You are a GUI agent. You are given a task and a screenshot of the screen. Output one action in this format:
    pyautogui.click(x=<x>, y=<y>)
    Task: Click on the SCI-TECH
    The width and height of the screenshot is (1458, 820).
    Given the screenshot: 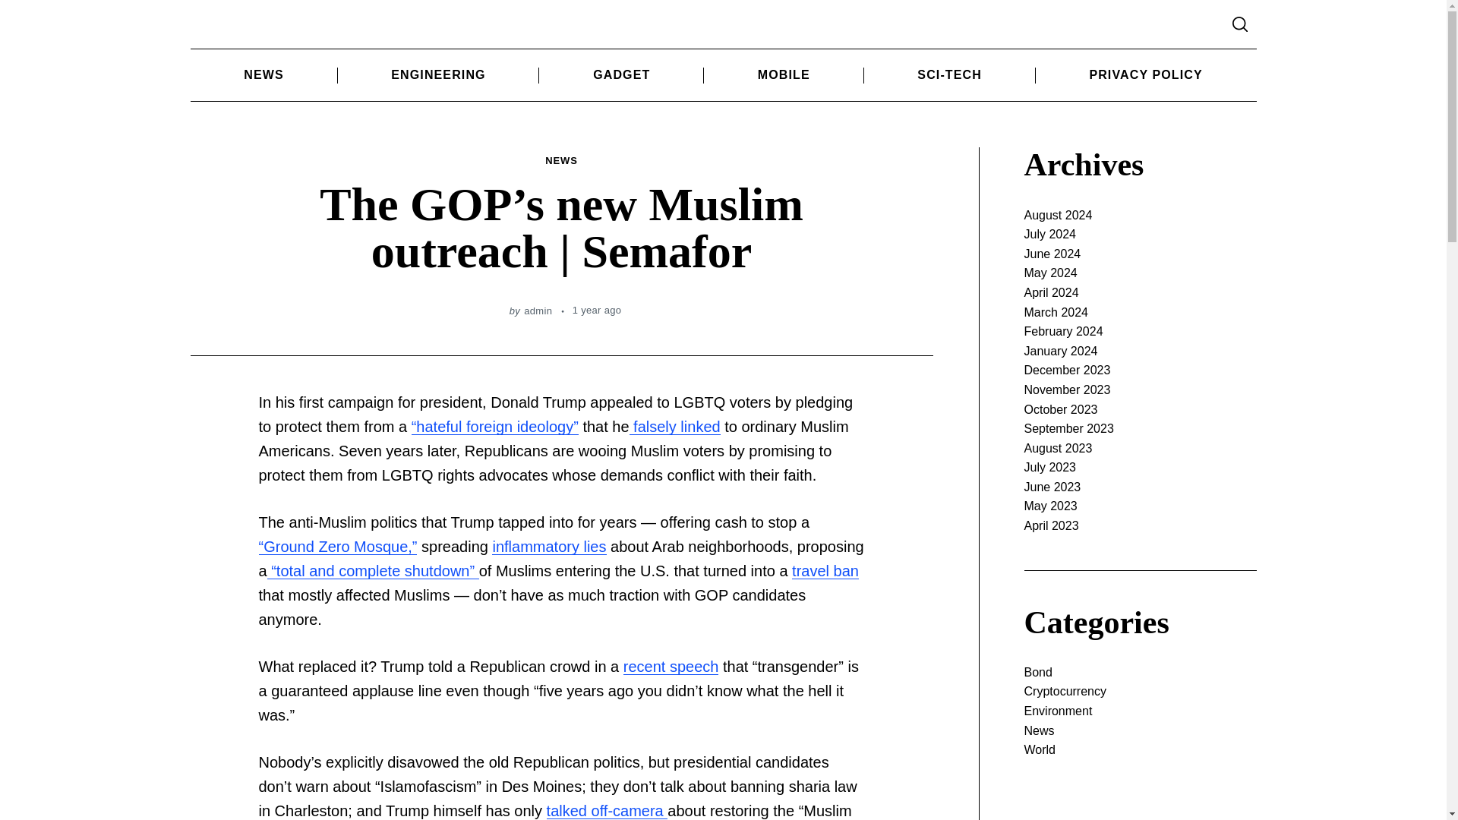 What is the action you would take?
    pyautogui.click(x=949, y=74)
    